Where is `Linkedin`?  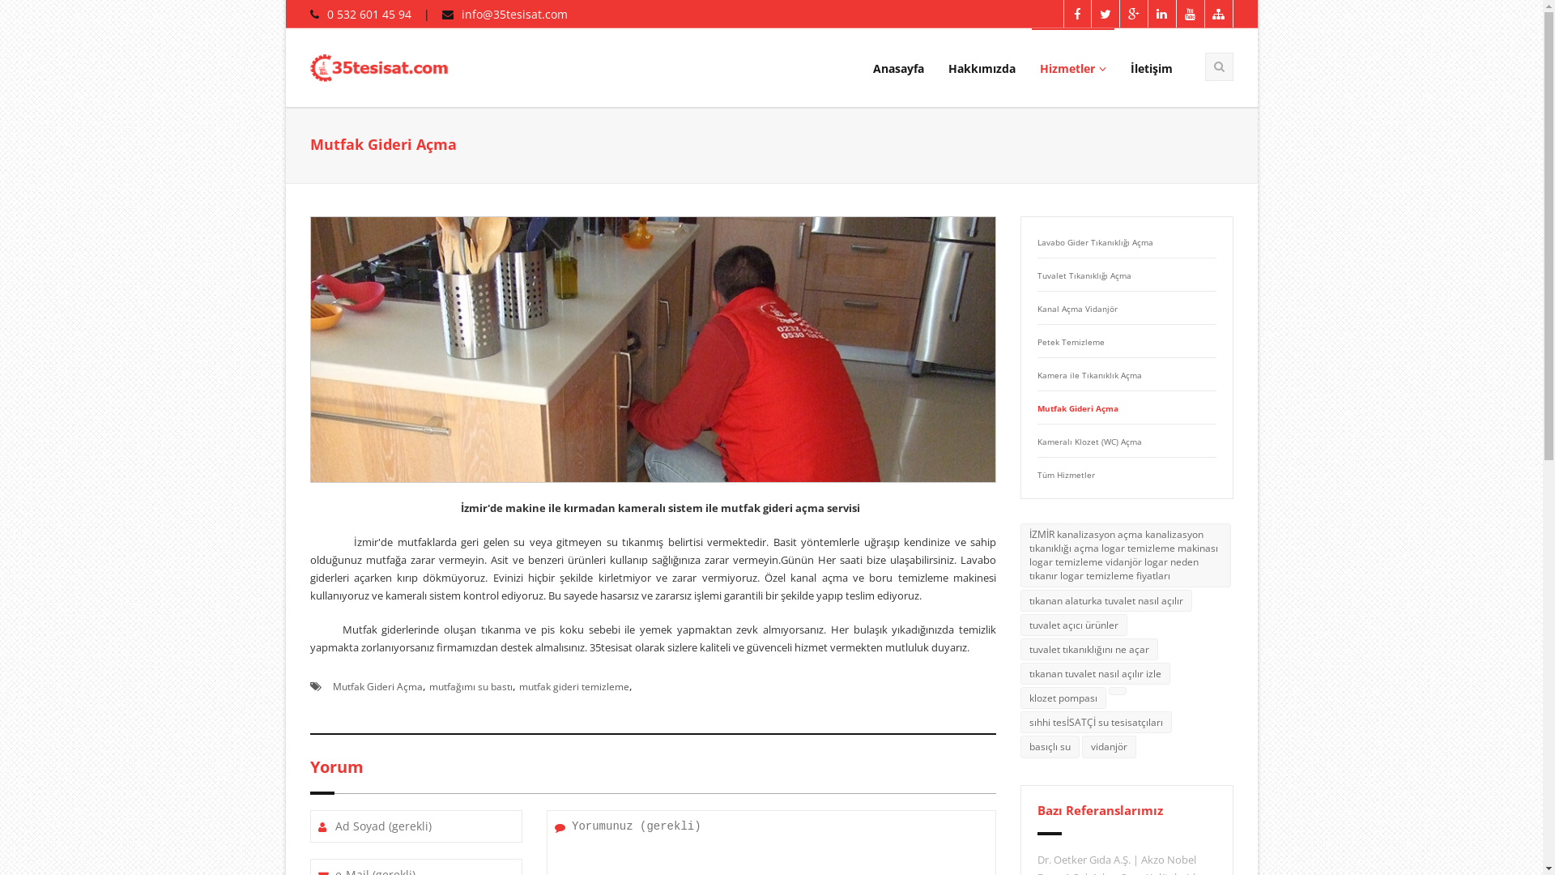 Linkedin is located at coordinates (1163, 15).